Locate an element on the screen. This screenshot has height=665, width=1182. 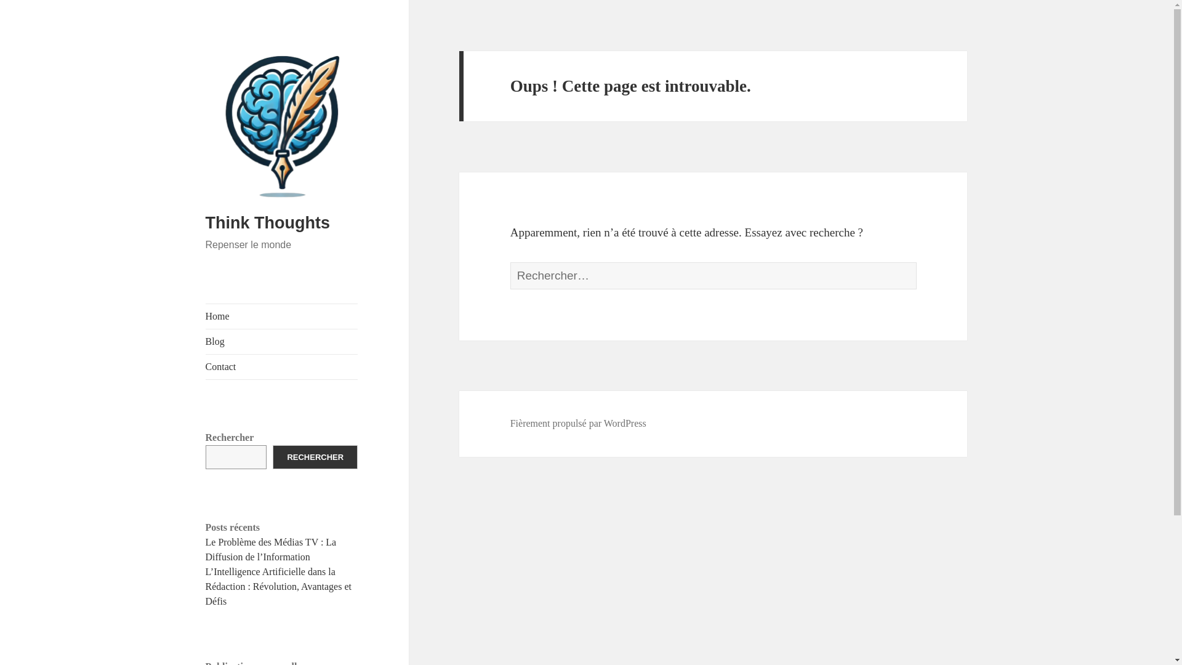
RECHERCHER is located at coordinates (315, 457).